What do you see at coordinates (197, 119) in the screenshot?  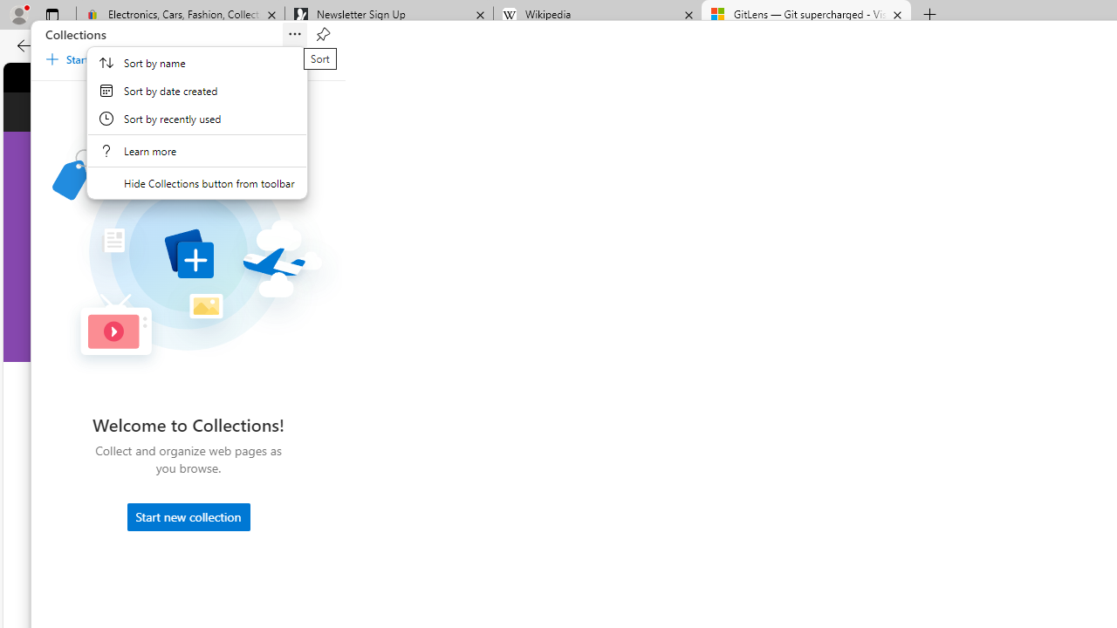 I see `Sort by recently used` at bounding box center [197, 119].